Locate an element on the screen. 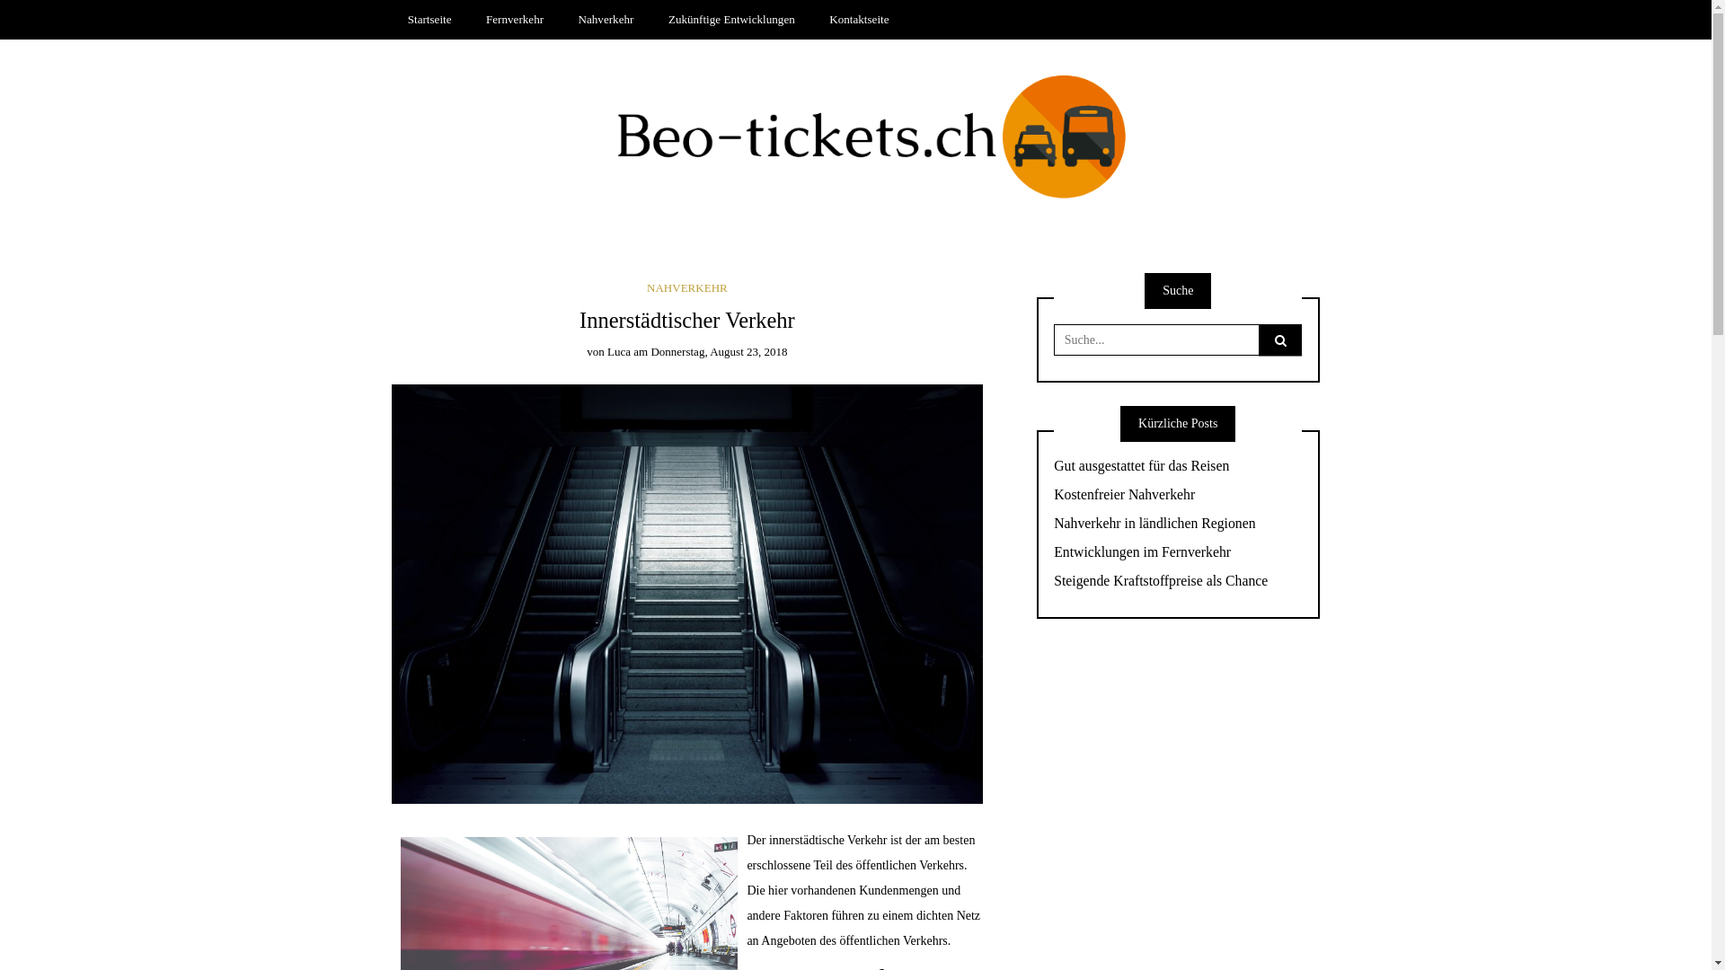 The width and height of the screenshot is (1725, 970). NAHVERKEHR is located at coordinates (687, 287).